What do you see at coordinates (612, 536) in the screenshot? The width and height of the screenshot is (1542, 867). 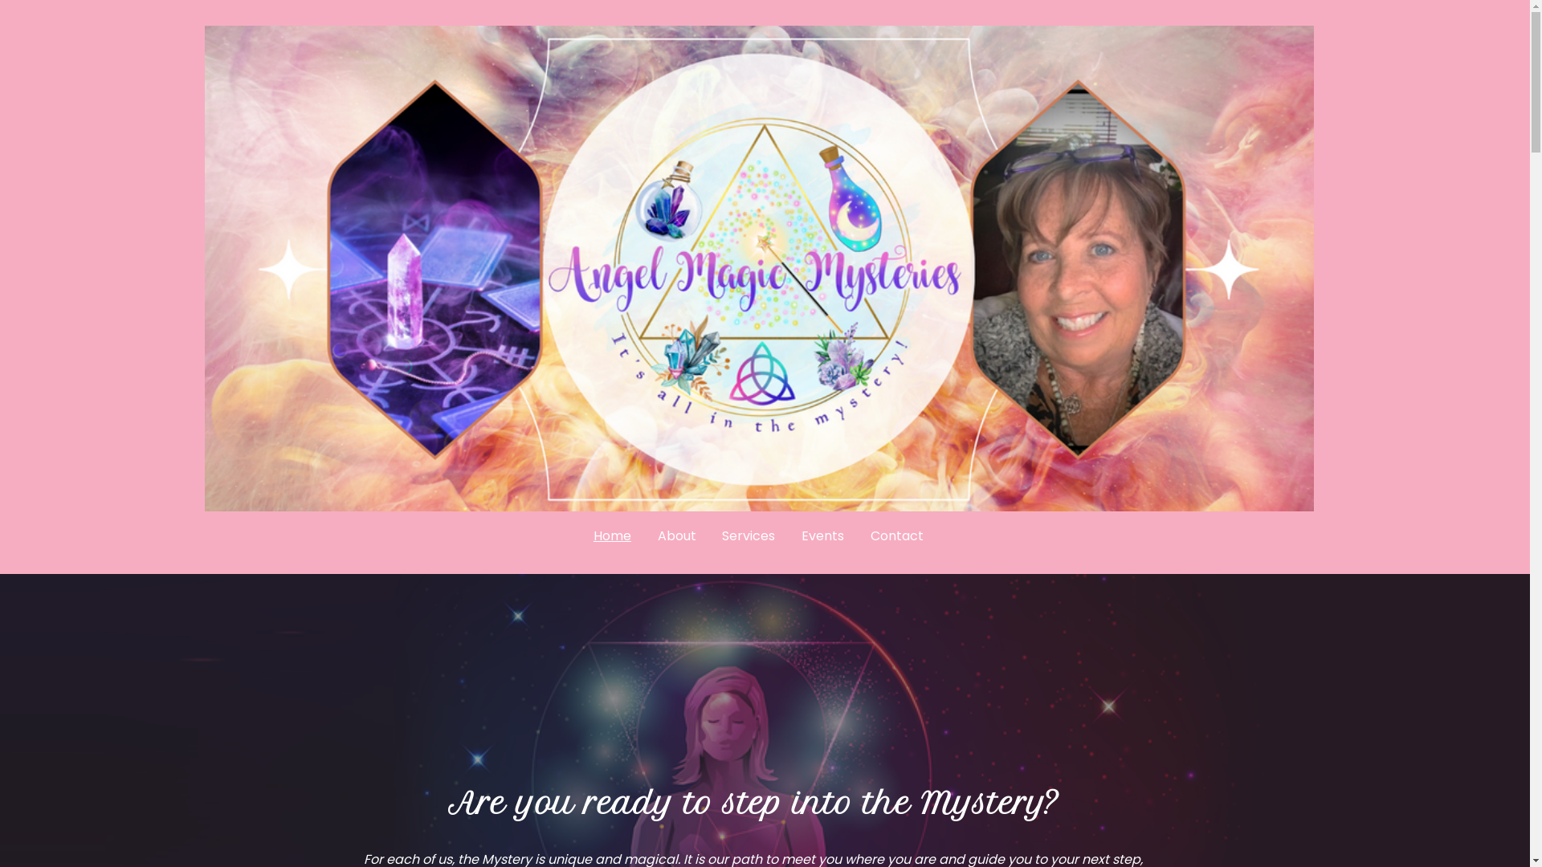 I see `Home` at bounding box center [612, 536].